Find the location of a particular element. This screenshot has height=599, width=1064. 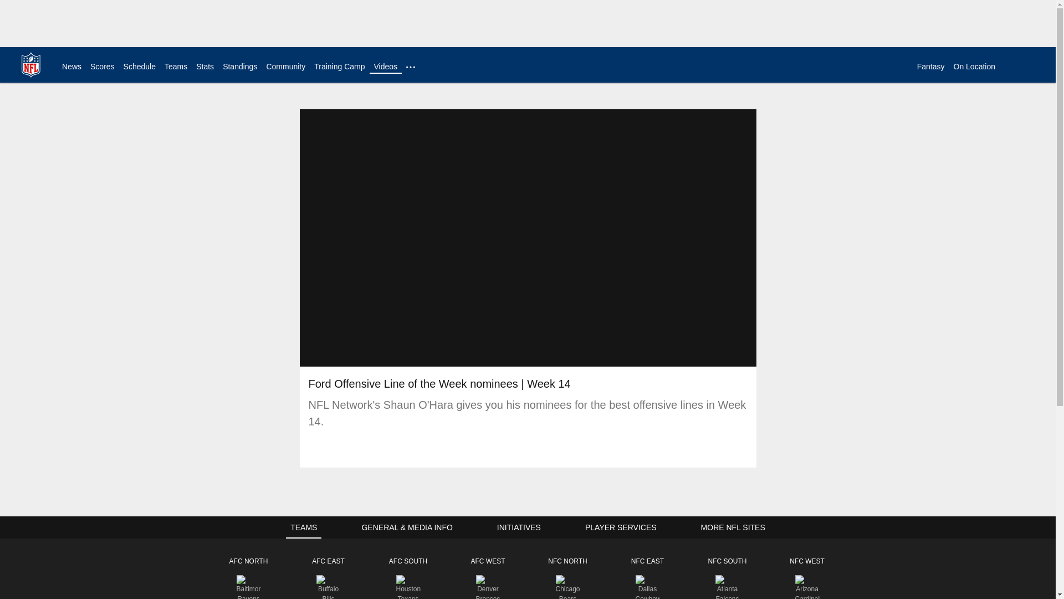

Scores is located at coordinates (103, 67).